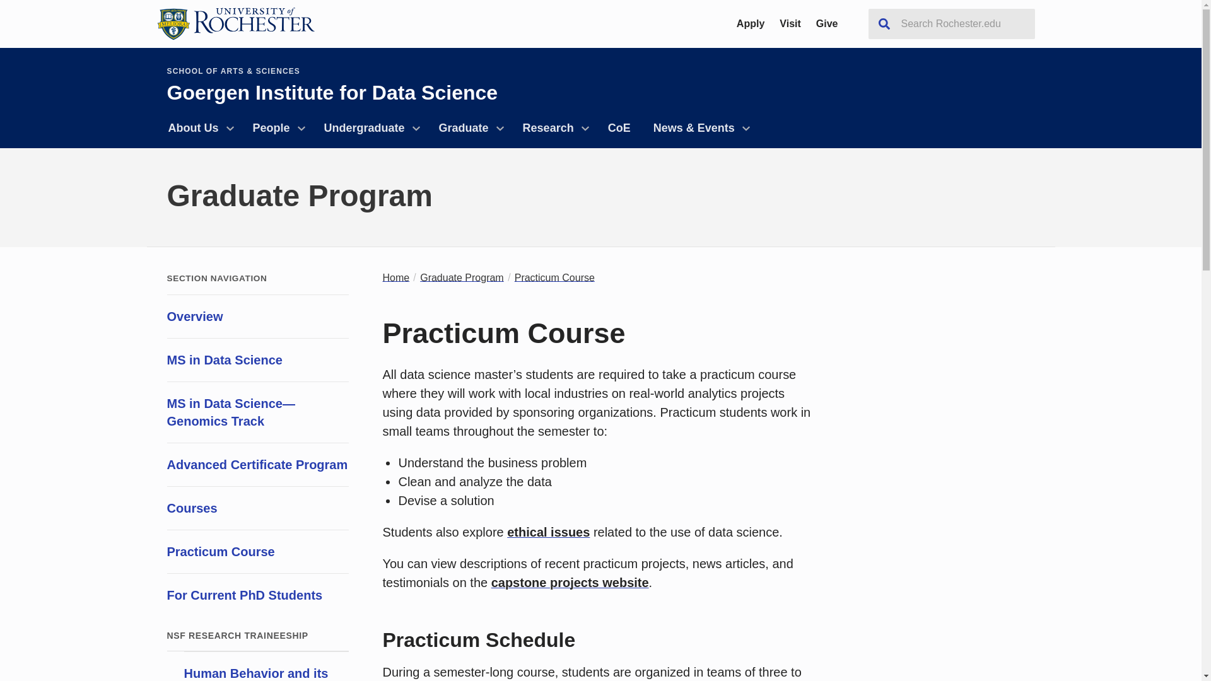  What do you see at coordinates (235, 23) in the screenshot?
I see `University of Rochester` at bounding box center [235, 23].